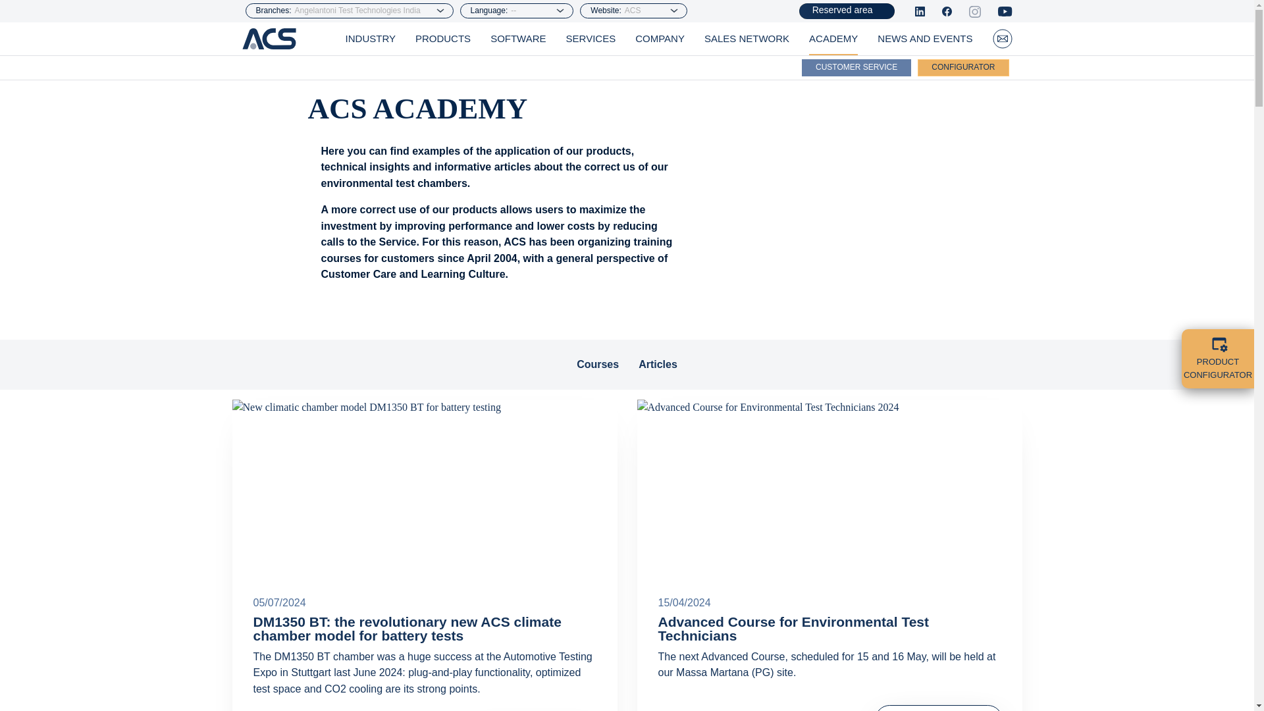  I want to click on SALES NETWORK, so click(747, 39).